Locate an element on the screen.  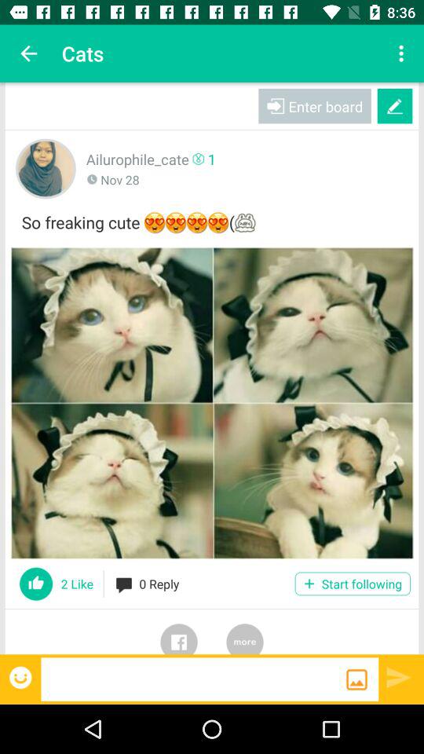
share to facebook is located at coordinates (179, 631).